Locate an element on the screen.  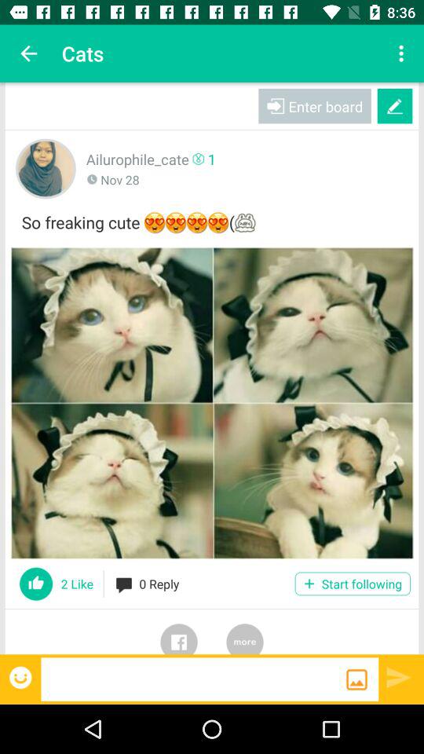
share to facebook is located at coordinates (179, 631).